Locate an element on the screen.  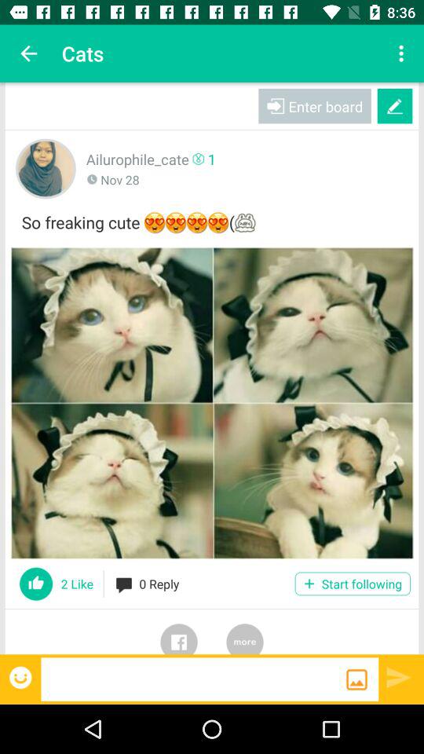
share to facebook is located at coordinates (179, 631).